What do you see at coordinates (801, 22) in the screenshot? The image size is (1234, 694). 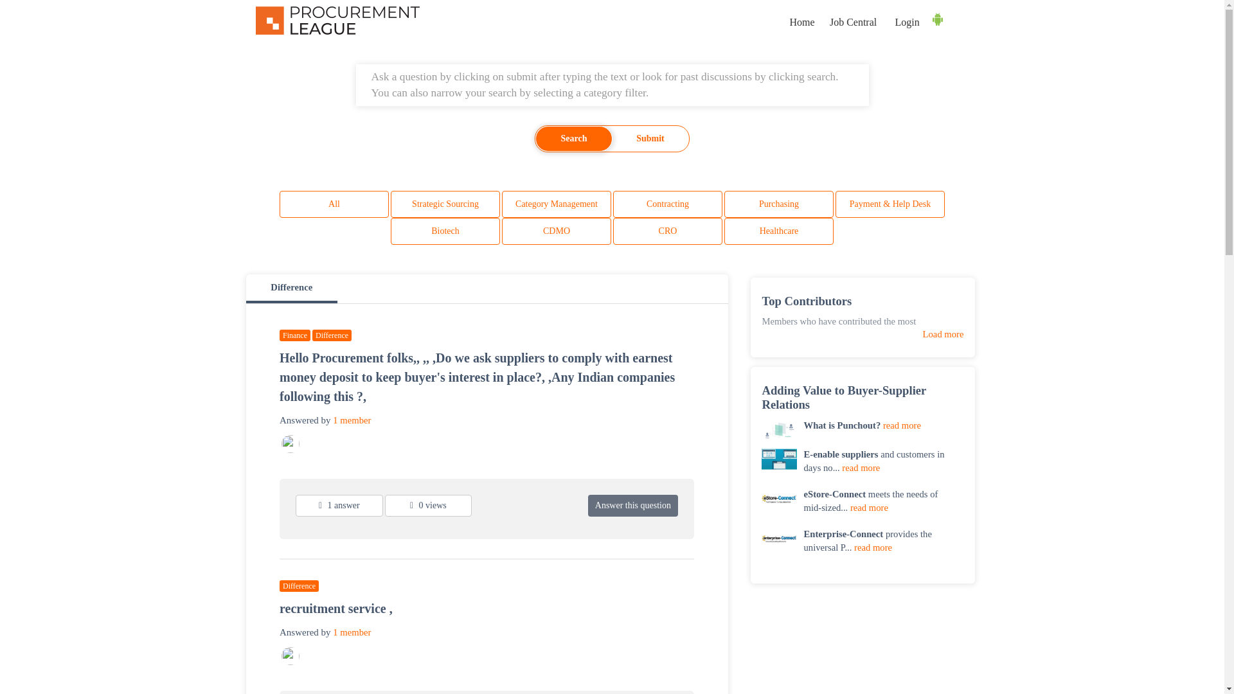 I see `Home` at bounding box center [801, 22].